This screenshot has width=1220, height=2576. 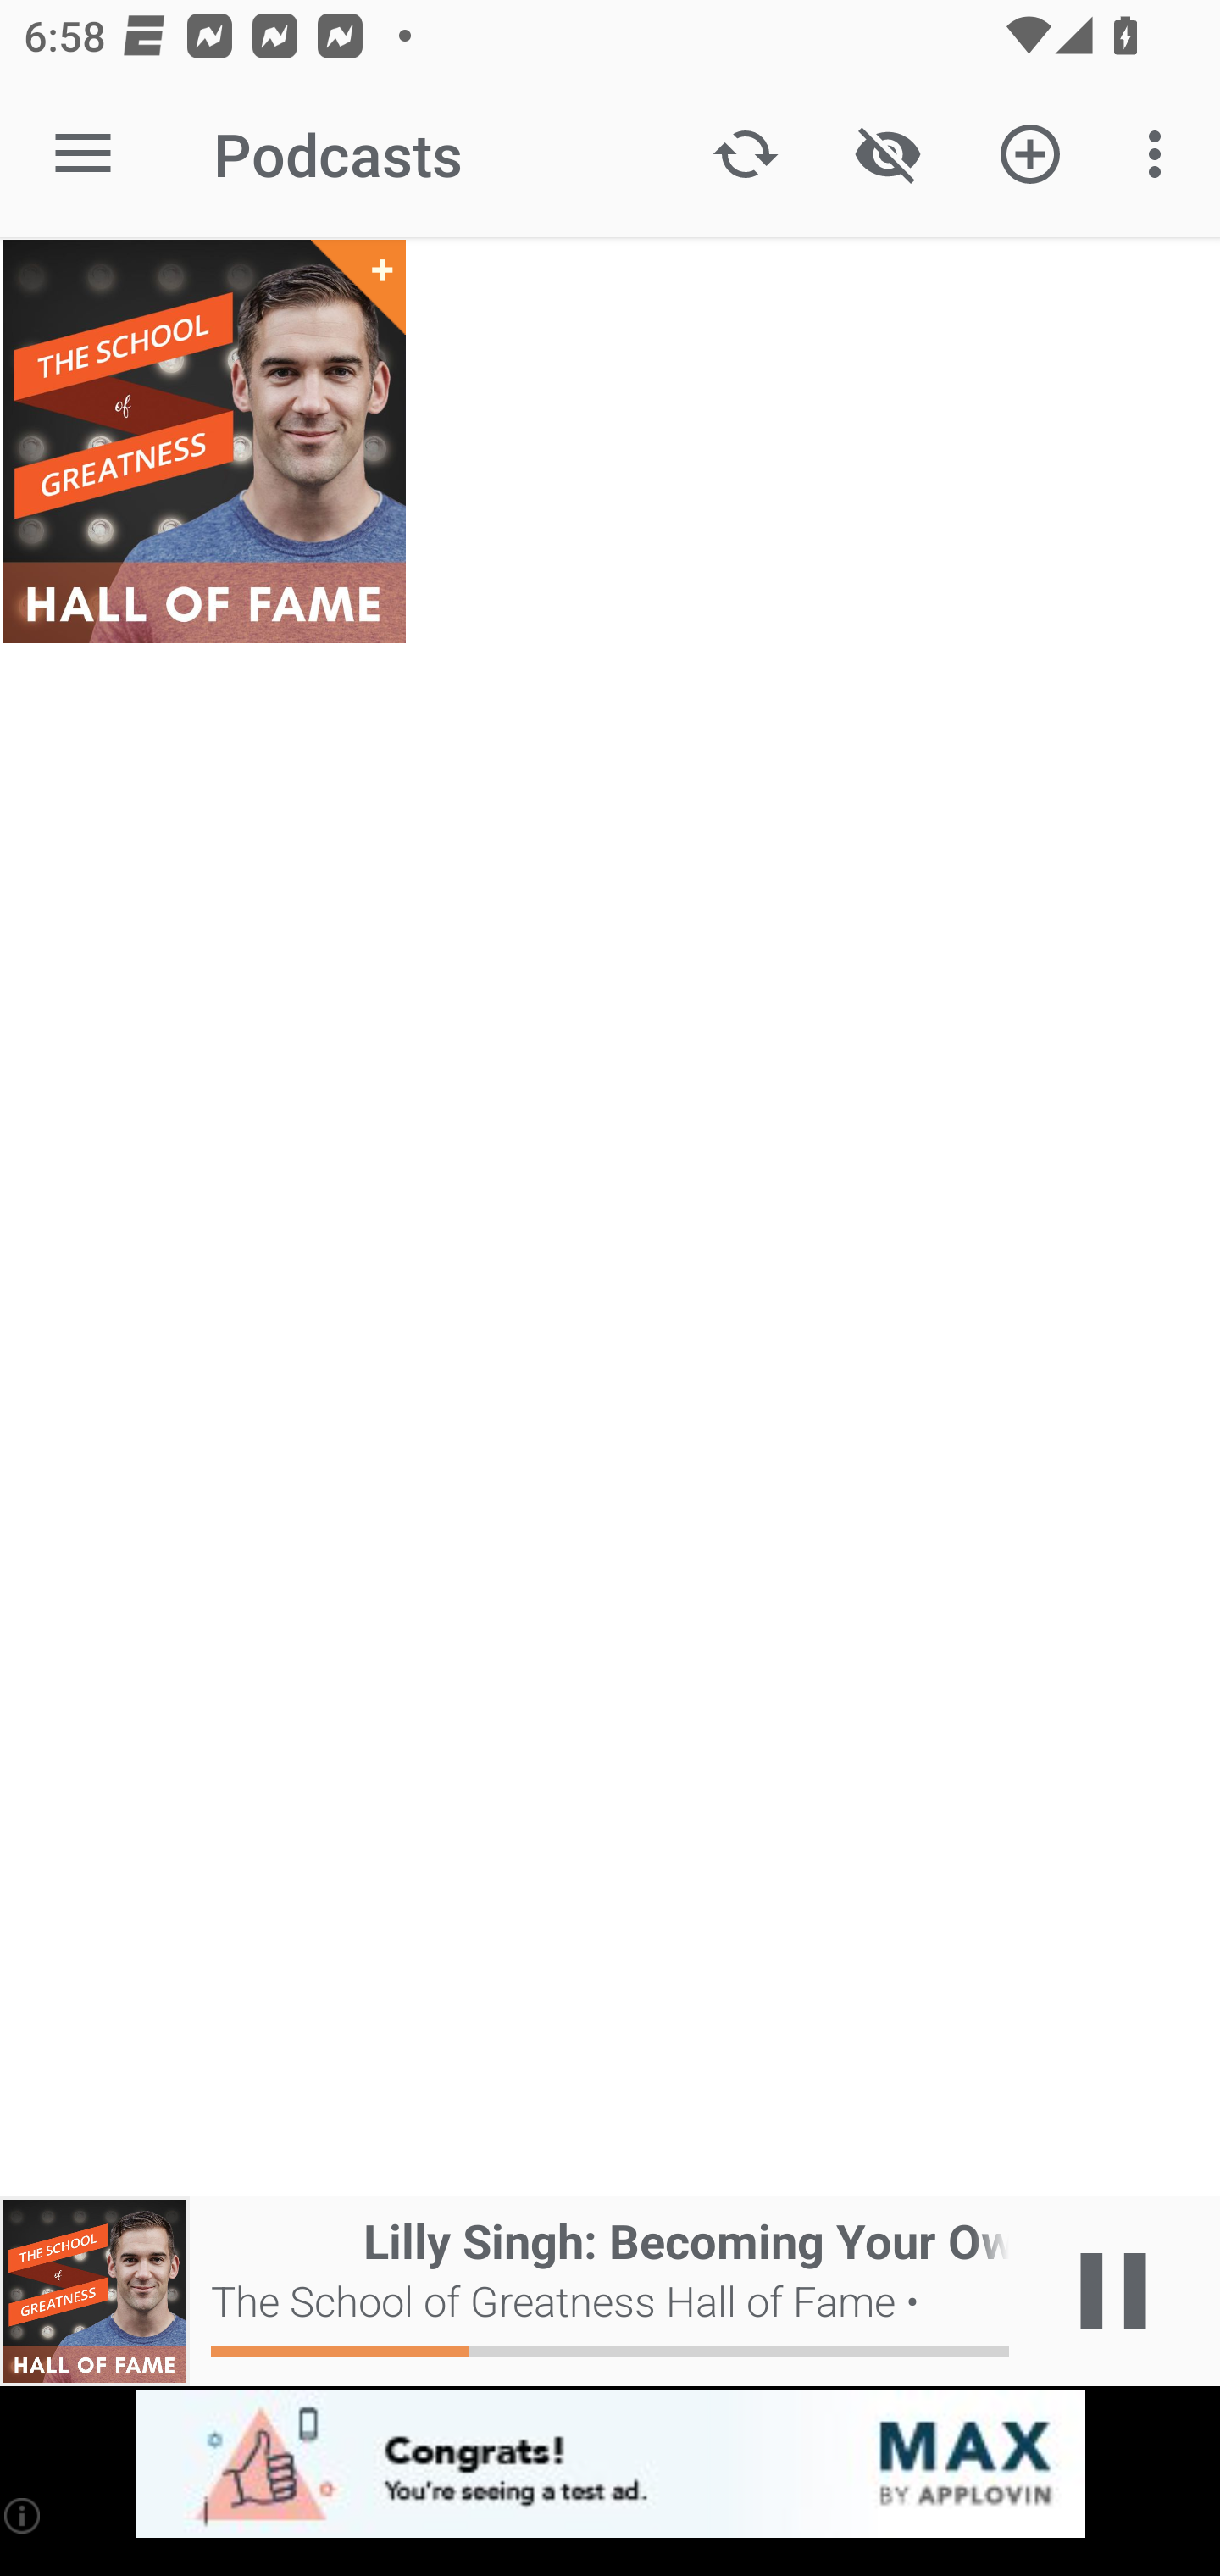 I want to click on Show / Hide played content, so click(x=887, y=154).